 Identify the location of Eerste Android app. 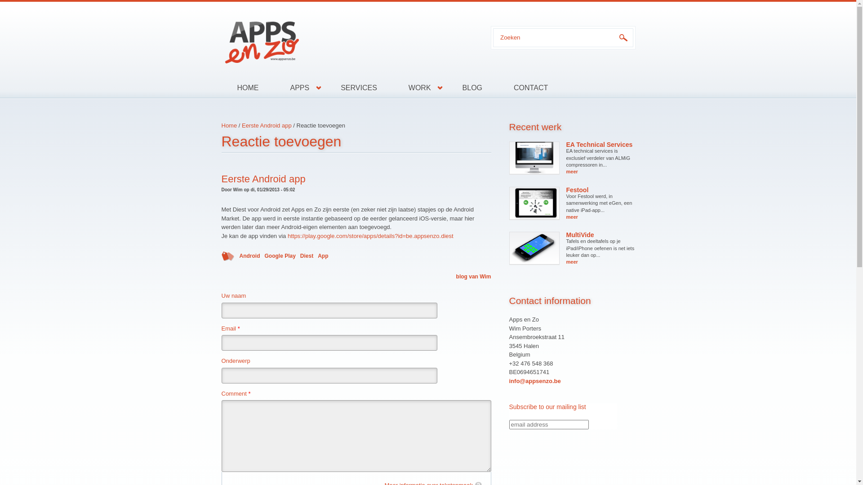
(267, 126).